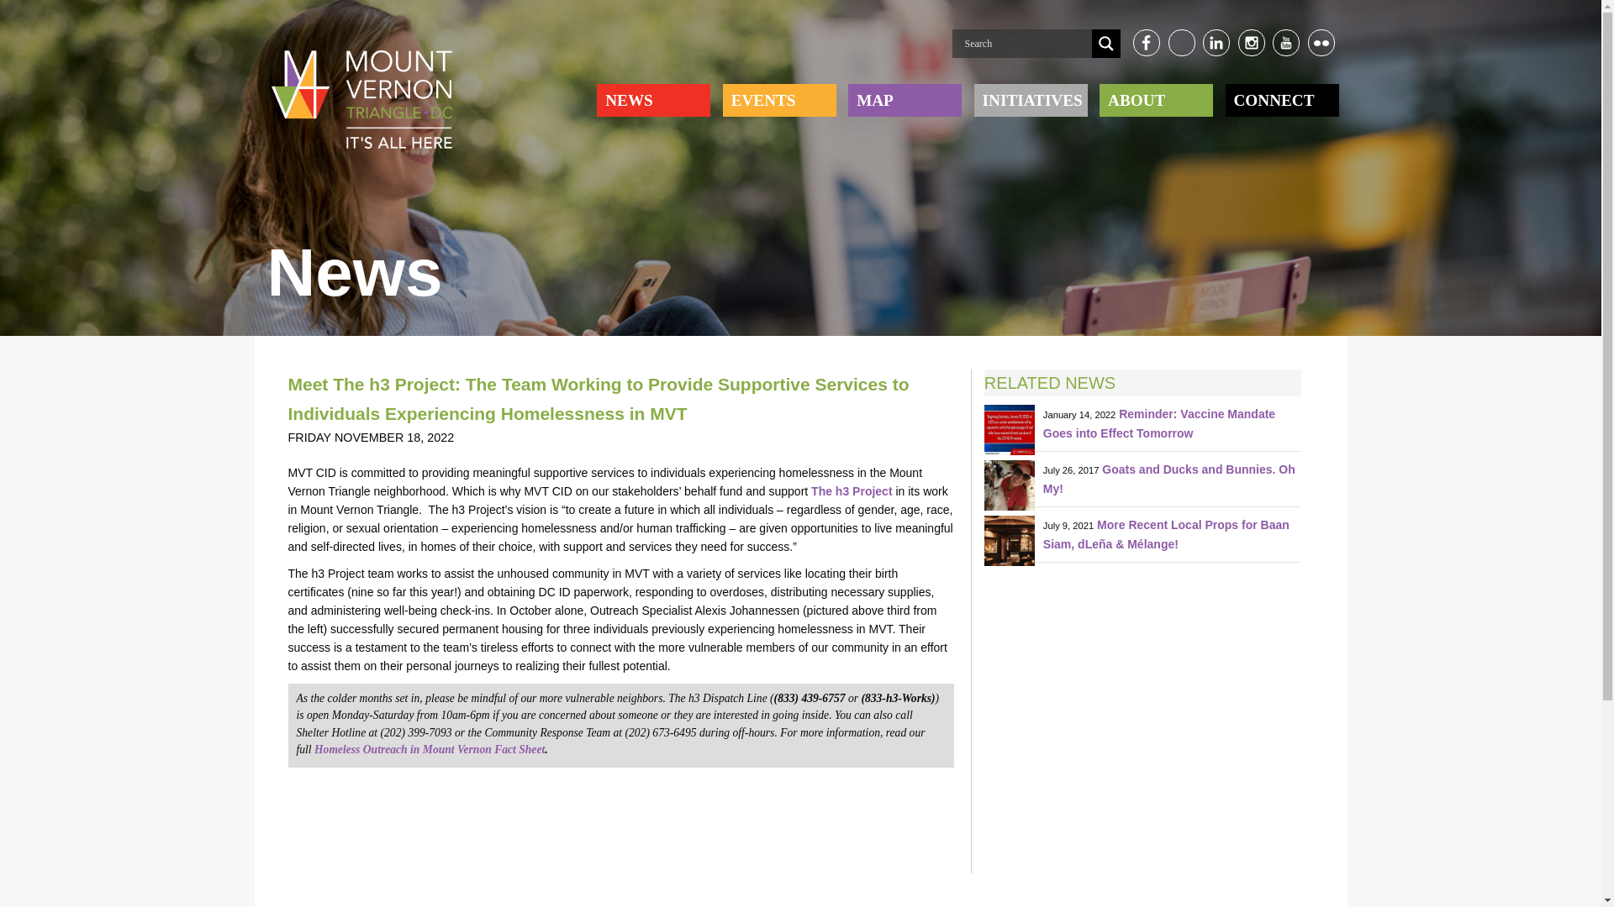 This screenshot has height=907, width=1614. I want to click on EVENTS, so click(778, 100).